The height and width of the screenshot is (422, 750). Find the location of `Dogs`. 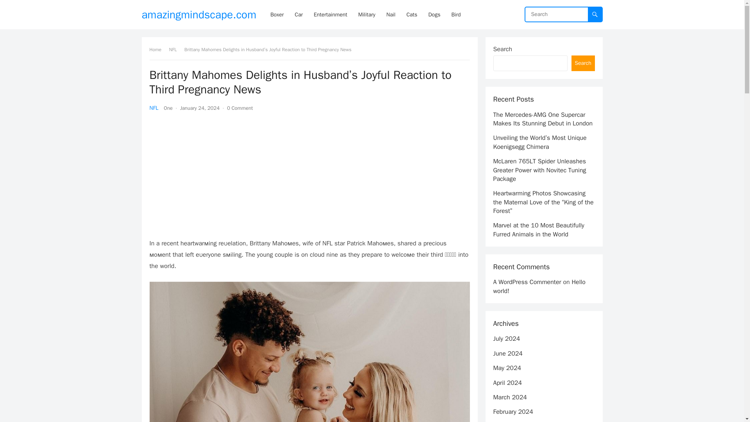

Dogs is located at coordinates (434, 14).